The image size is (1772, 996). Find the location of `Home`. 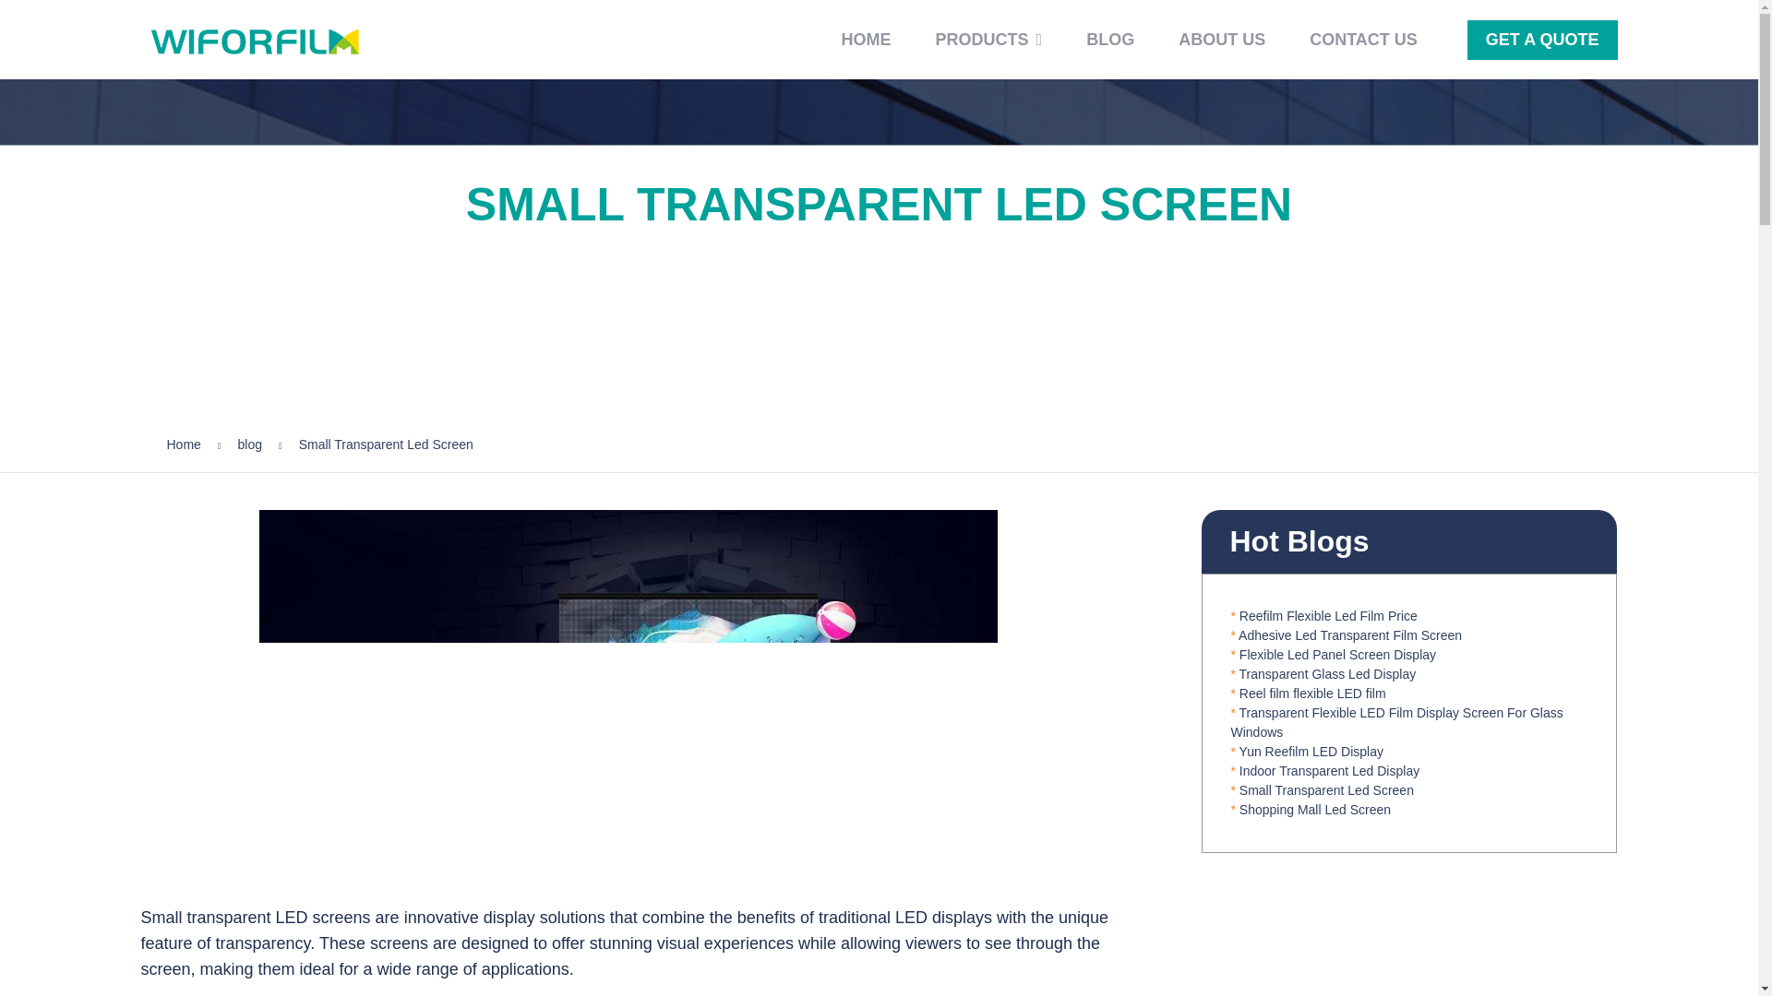

Home is located at coordinates (183, 445).